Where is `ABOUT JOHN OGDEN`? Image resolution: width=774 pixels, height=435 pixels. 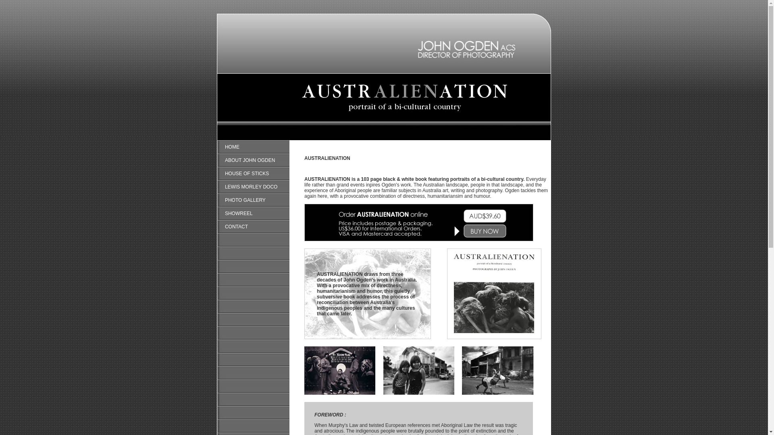
ABOUT JOHN OGDEN is located at coordinates (250, 160).